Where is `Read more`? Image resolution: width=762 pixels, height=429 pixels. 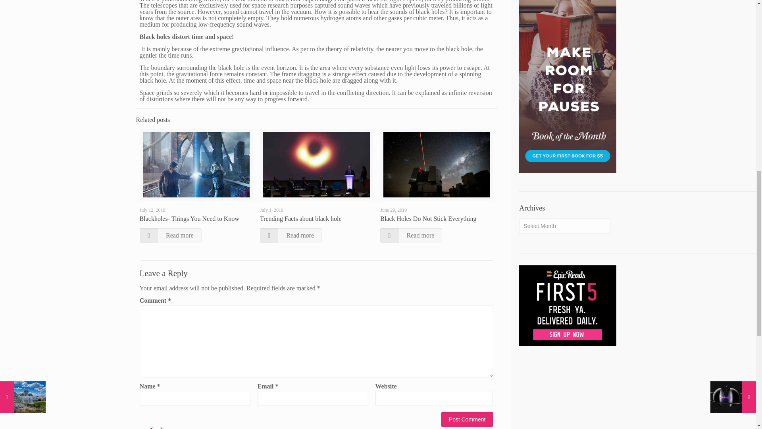
Read more is located at coordinates (171, 235).